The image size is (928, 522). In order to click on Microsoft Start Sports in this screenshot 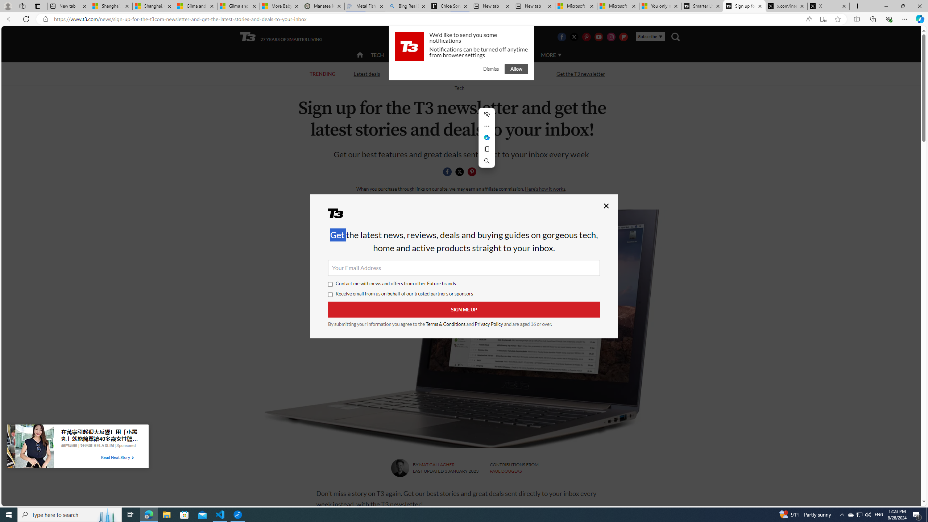, I will do `click(576, 6)`.